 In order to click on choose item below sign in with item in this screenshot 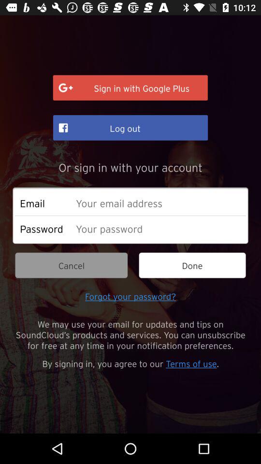, I will do `click(130, 128)`.